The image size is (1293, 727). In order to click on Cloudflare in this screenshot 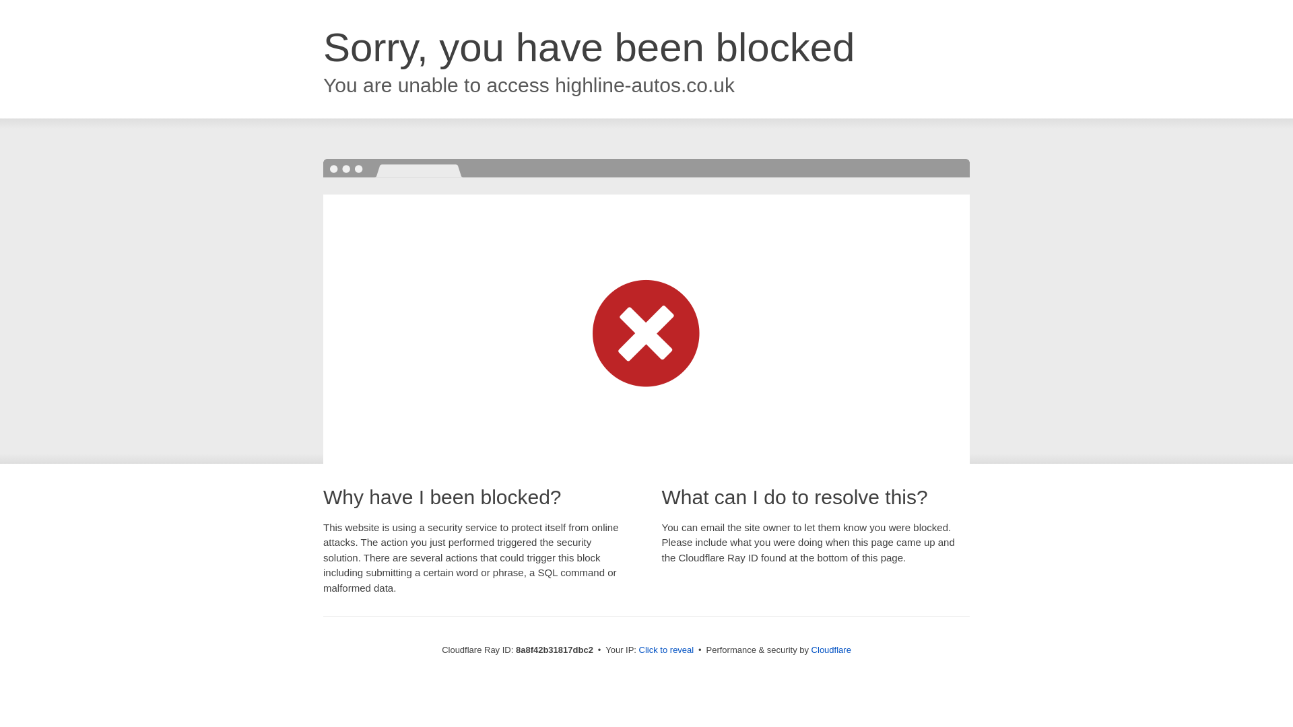, I will do `click(831, 650)`.